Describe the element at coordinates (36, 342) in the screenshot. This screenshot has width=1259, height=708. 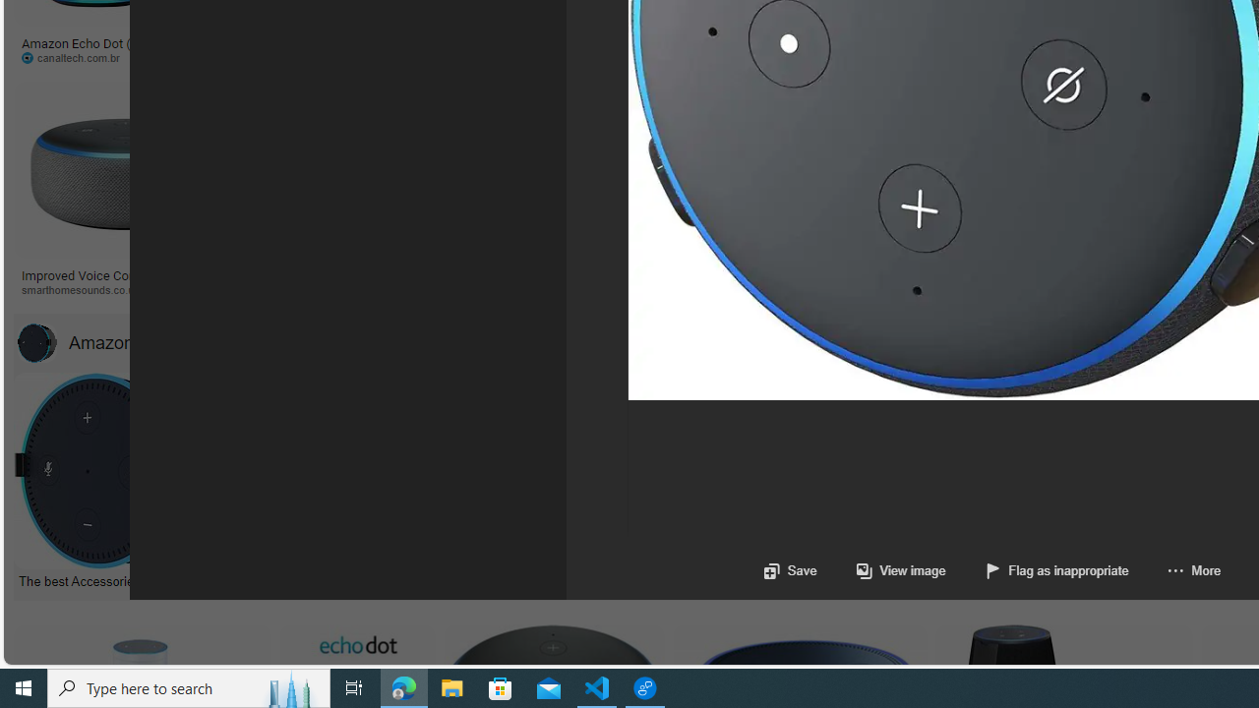
I see `Amazon Echo Dot Accessories` at that location.